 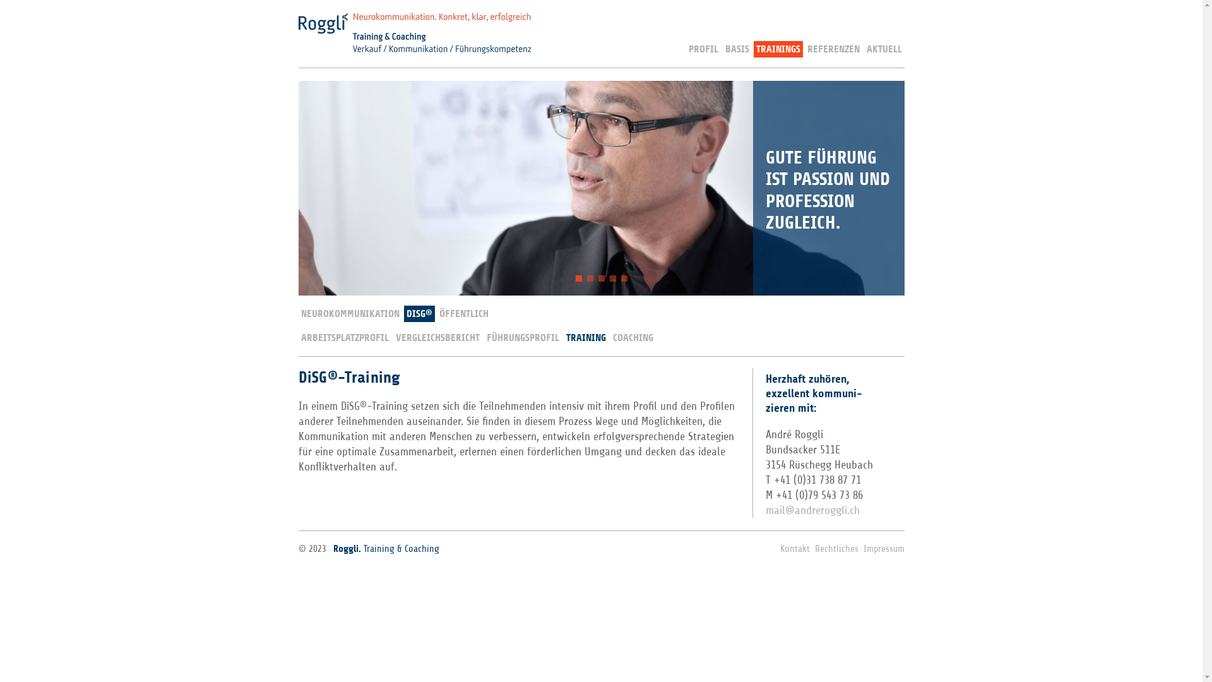 What do you see at coordinates (737, 49) in the screenshot?
I see `BASIS` at bounding box center [737, 49].